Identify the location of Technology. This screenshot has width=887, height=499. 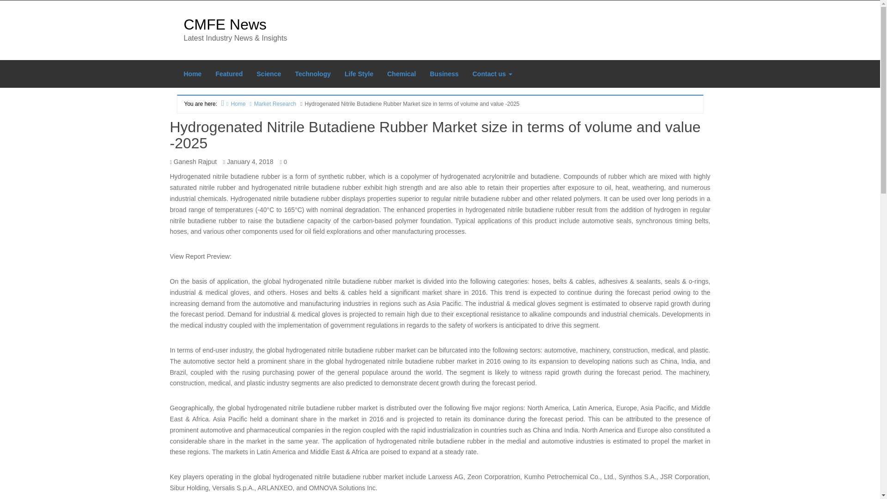
(312, 74).